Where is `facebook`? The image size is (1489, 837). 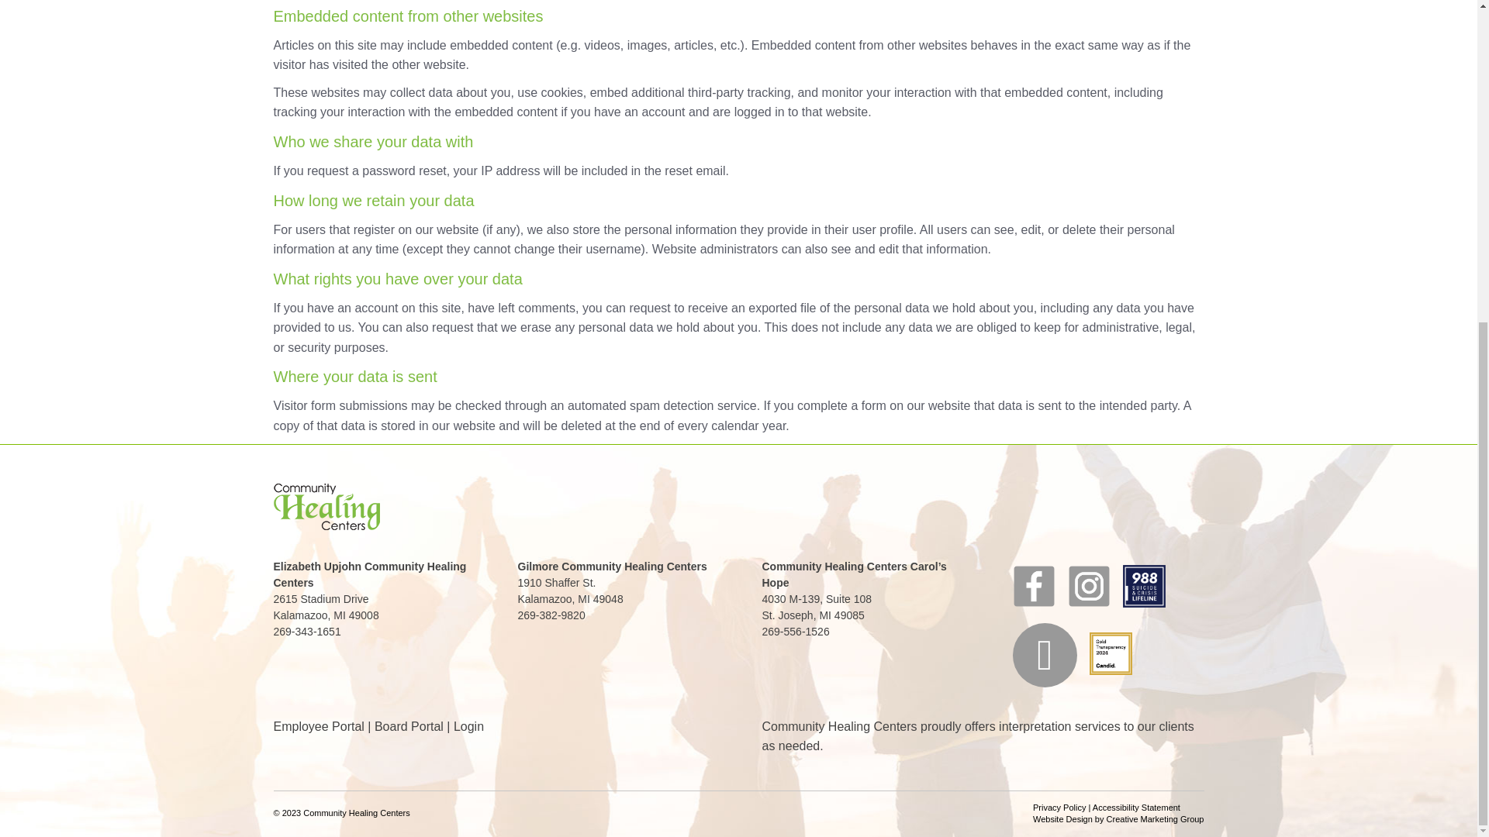 facebook is located at coordinates (1034, 586).